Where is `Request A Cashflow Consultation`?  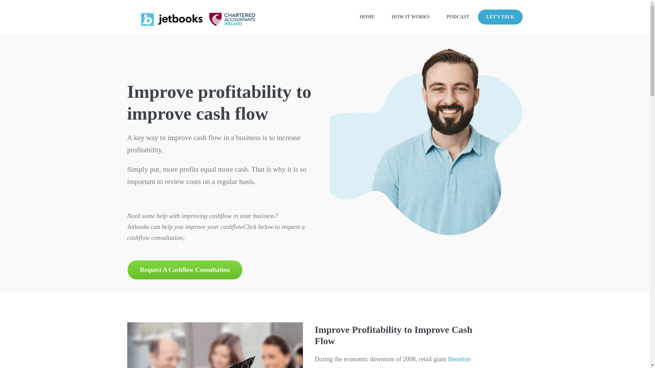 Request A Cashflow Consultation is located at coordinates (185, 269).